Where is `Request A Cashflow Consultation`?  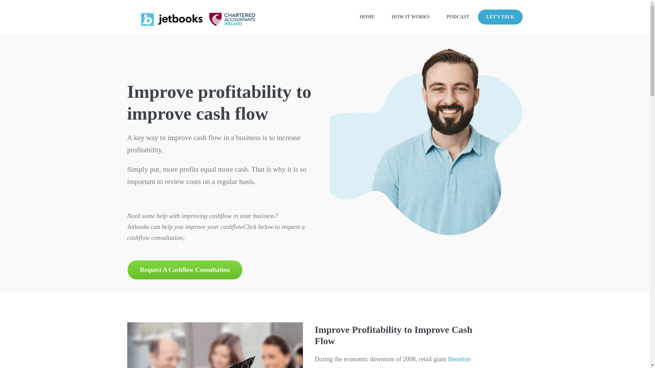 Request A Cashflow Consultation is located at coordinates (185, 269).